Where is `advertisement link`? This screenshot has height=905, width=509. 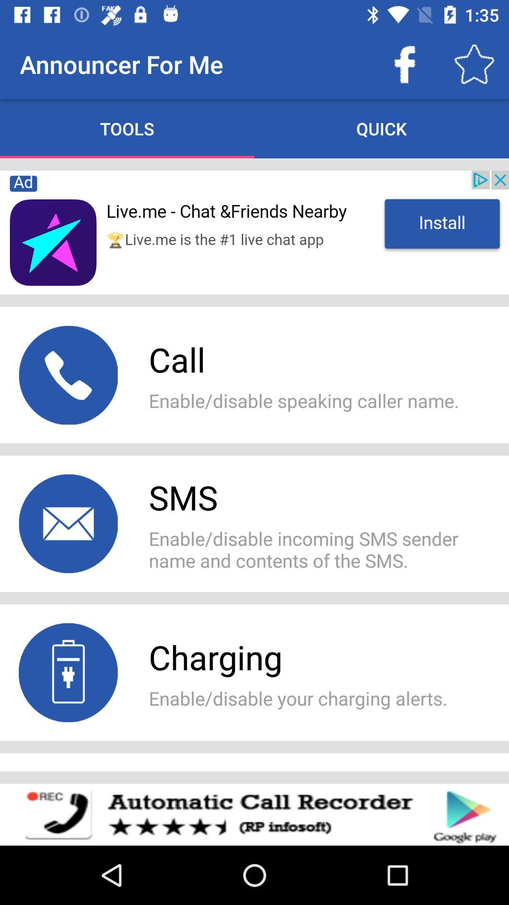 advertisement link is located at coordinates (254, 232).